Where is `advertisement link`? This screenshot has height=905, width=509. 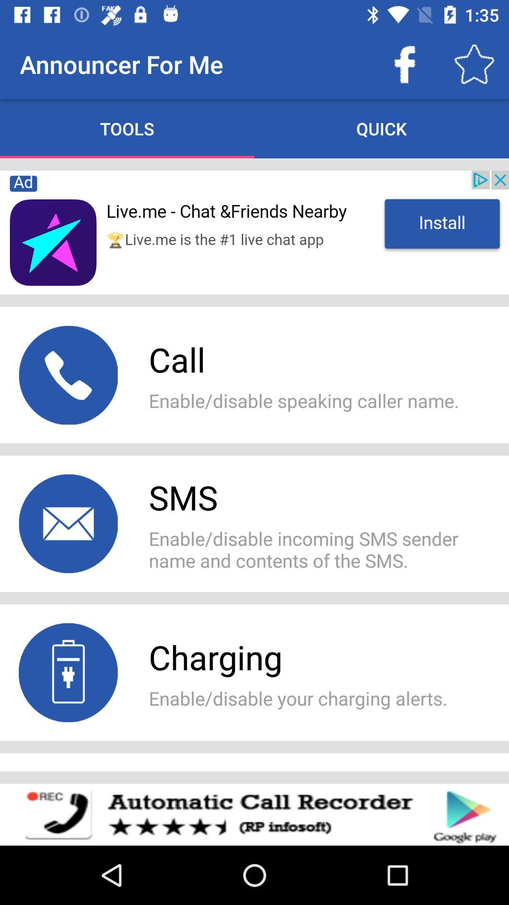 advertisement link is located at coordinates (254, 232).